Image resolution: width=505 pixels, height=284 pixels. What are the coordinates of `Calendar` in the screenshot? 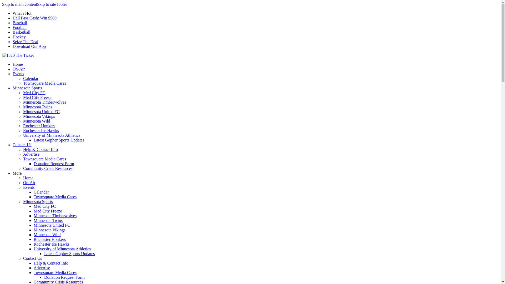 It's located at (41, 192).